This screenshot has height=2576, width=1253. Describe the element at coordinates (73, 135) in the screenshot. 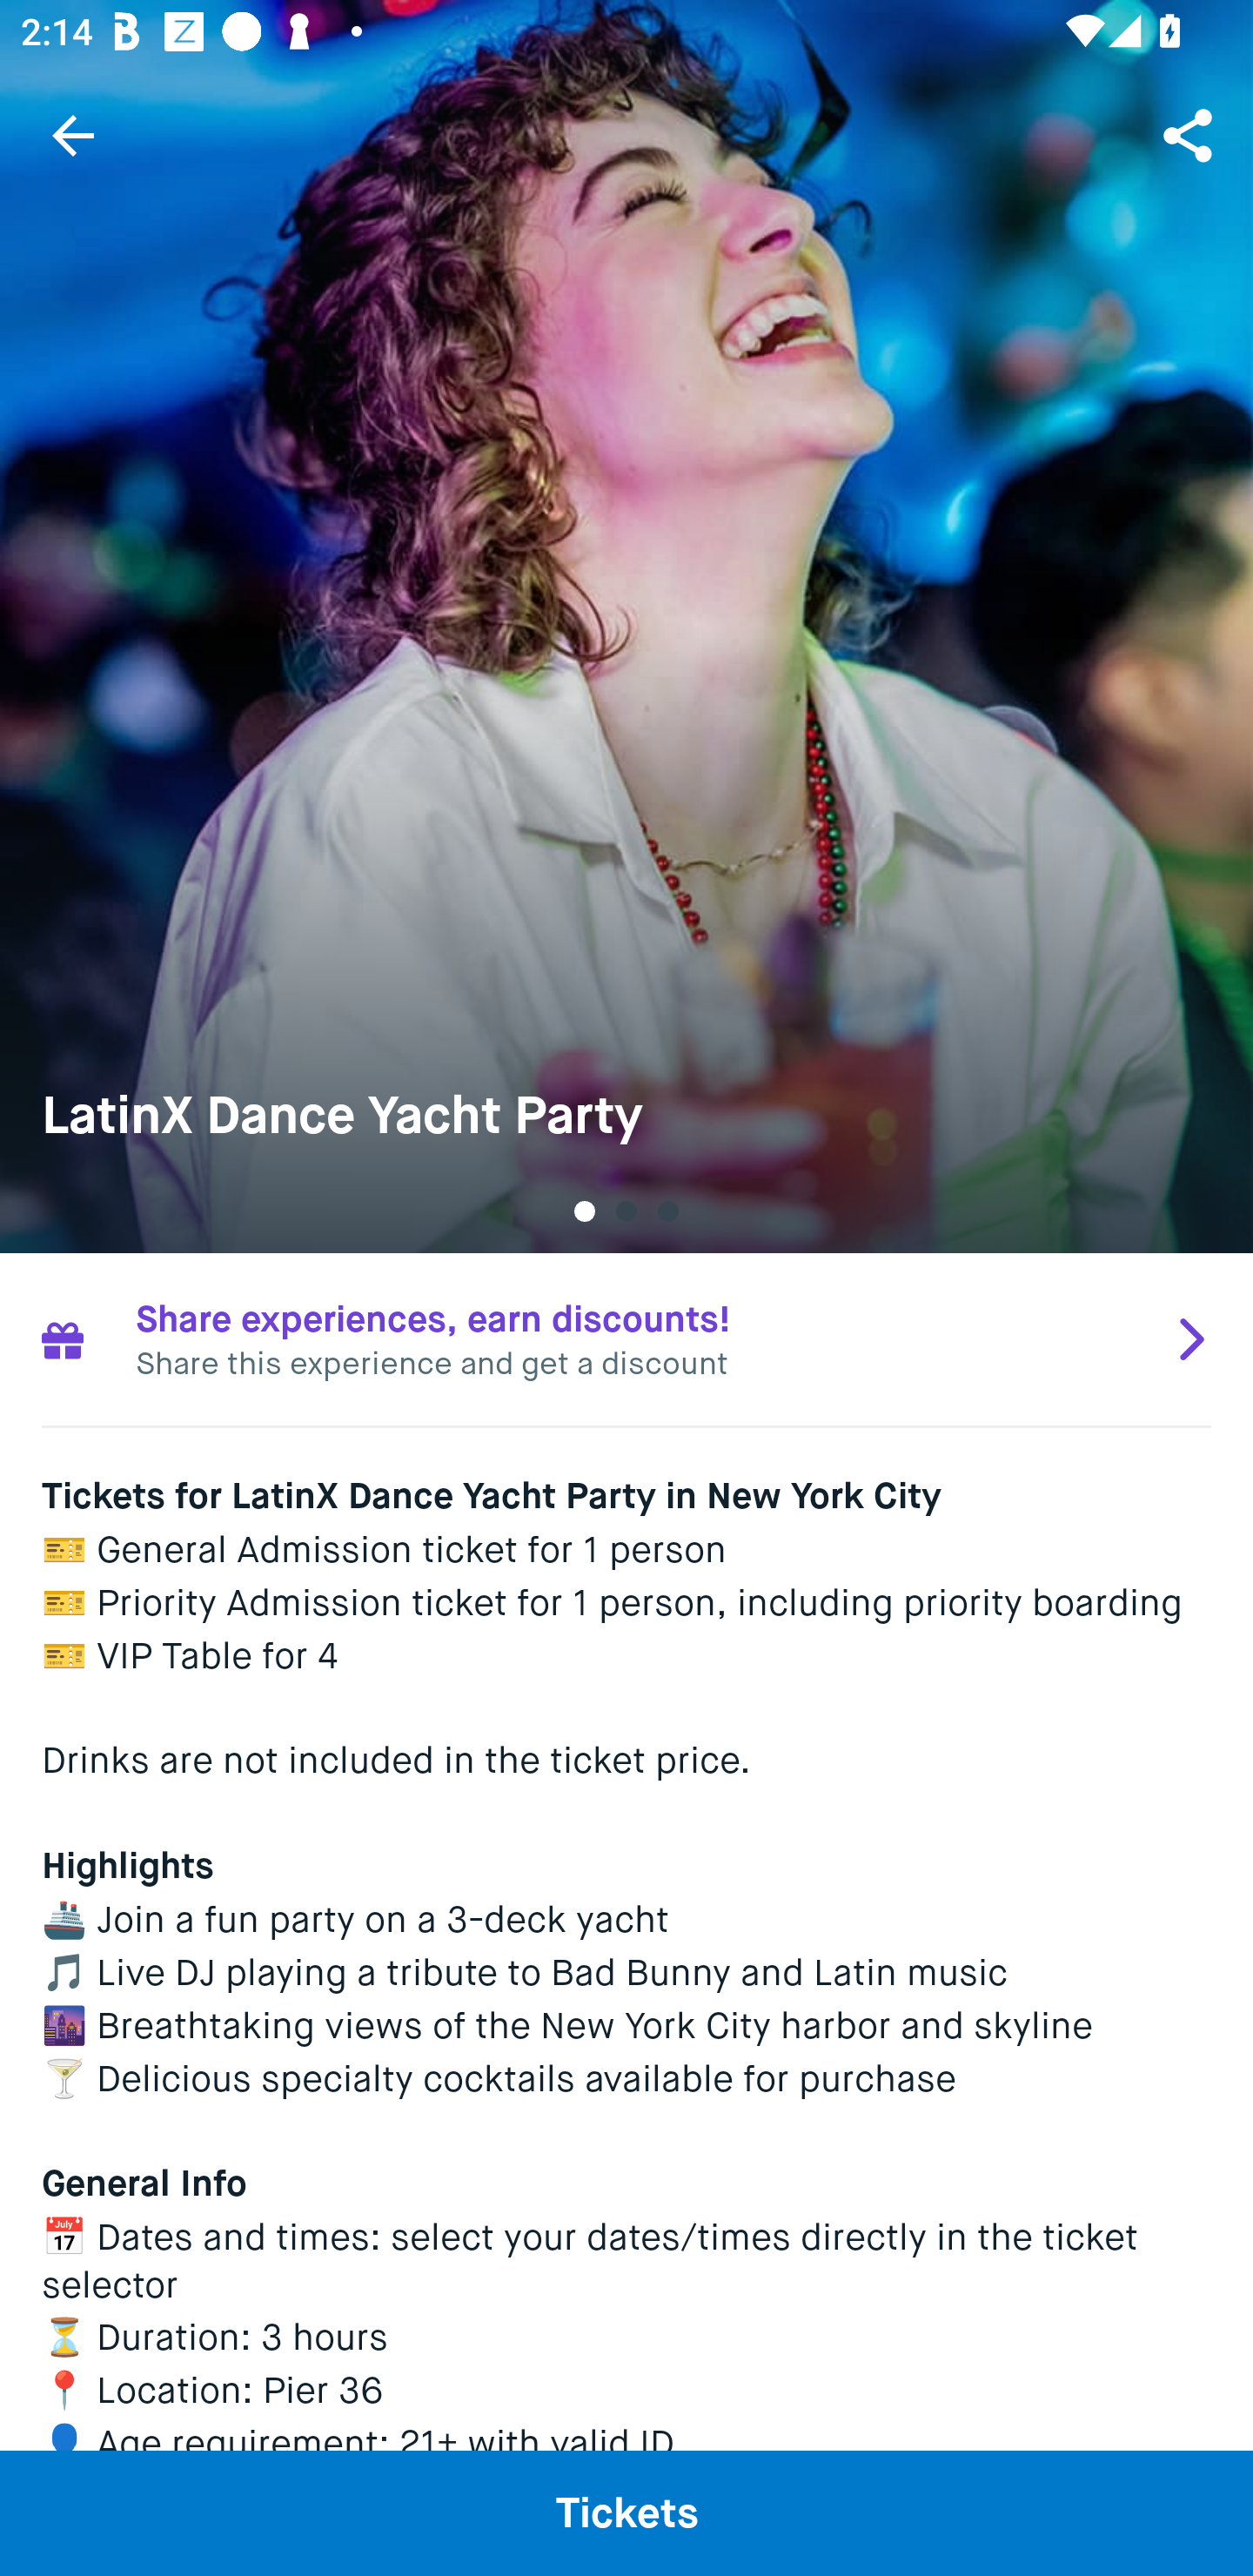

I see `Navigate up` at that location.